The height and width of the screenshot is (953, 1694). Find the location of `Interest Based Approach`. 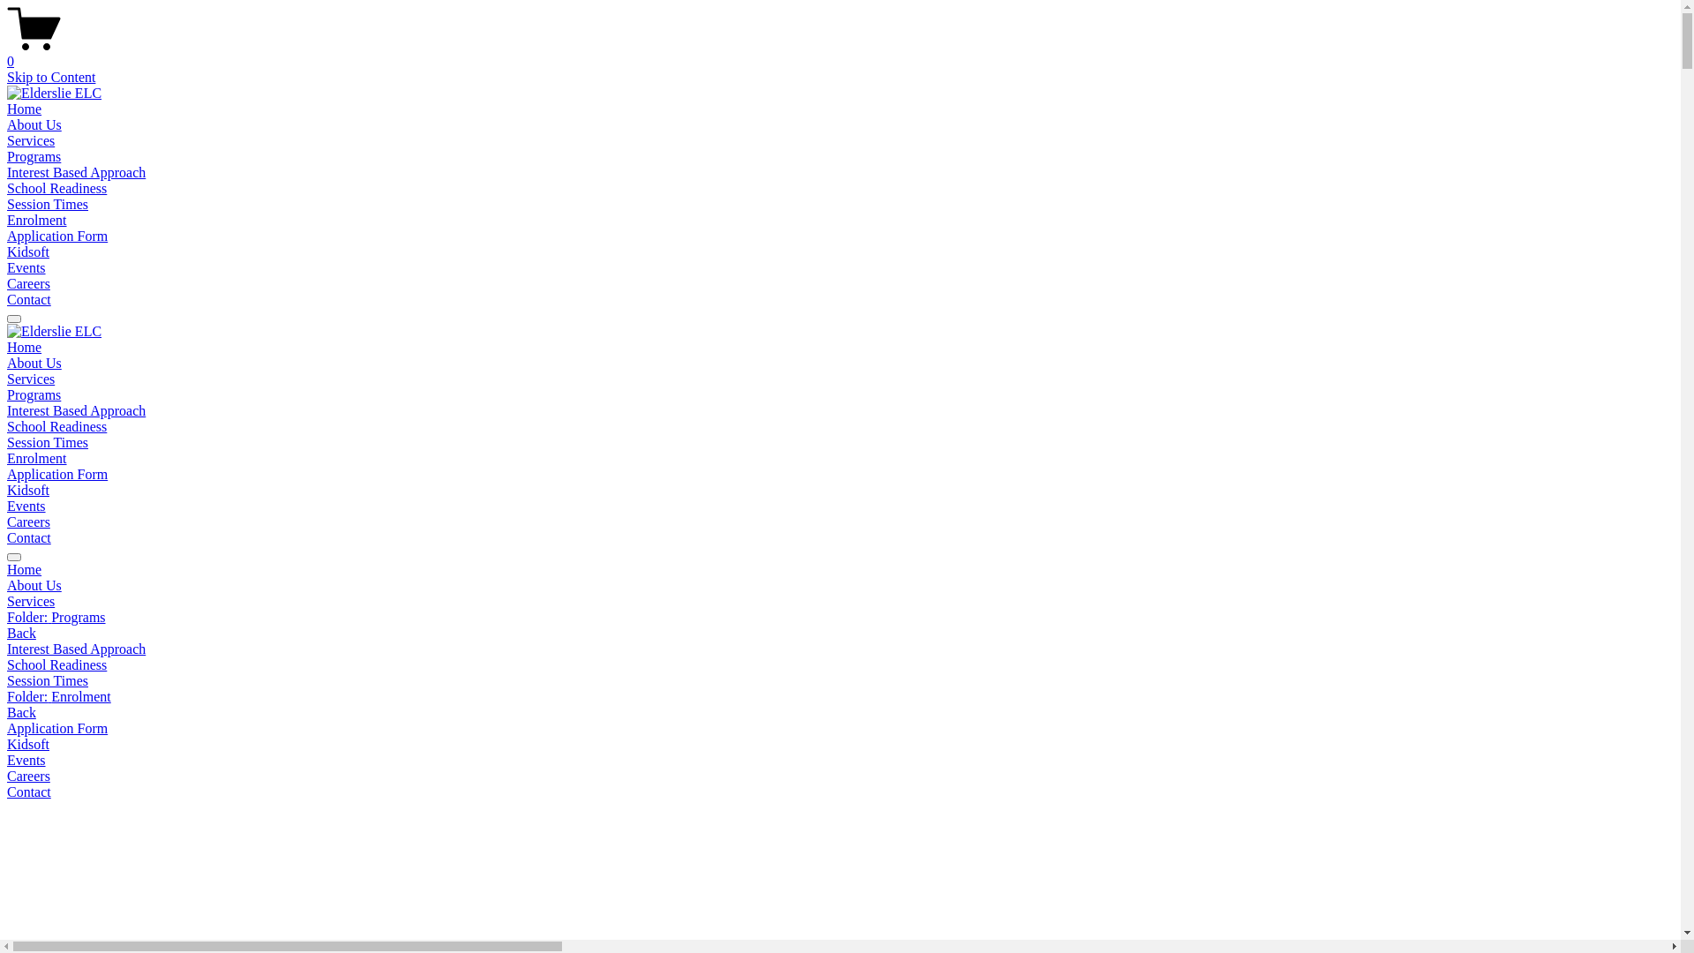

Interest Based Approach is located at coordinates (76, 411).